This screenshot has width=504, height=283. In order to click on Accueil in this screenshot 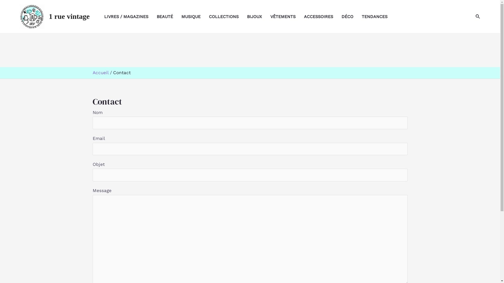, I will do `click(100, 73)`.